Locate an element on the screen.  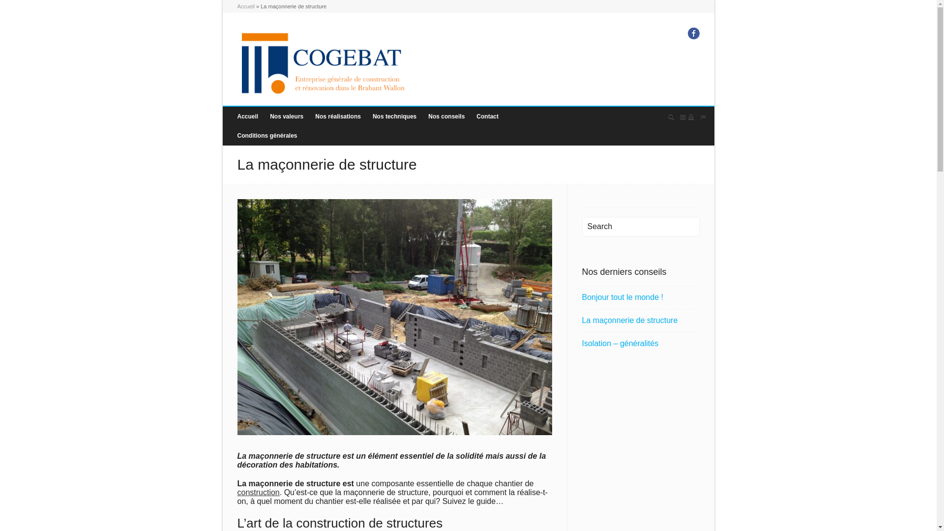
Nos valeurs is located at coordinates (287, 117).